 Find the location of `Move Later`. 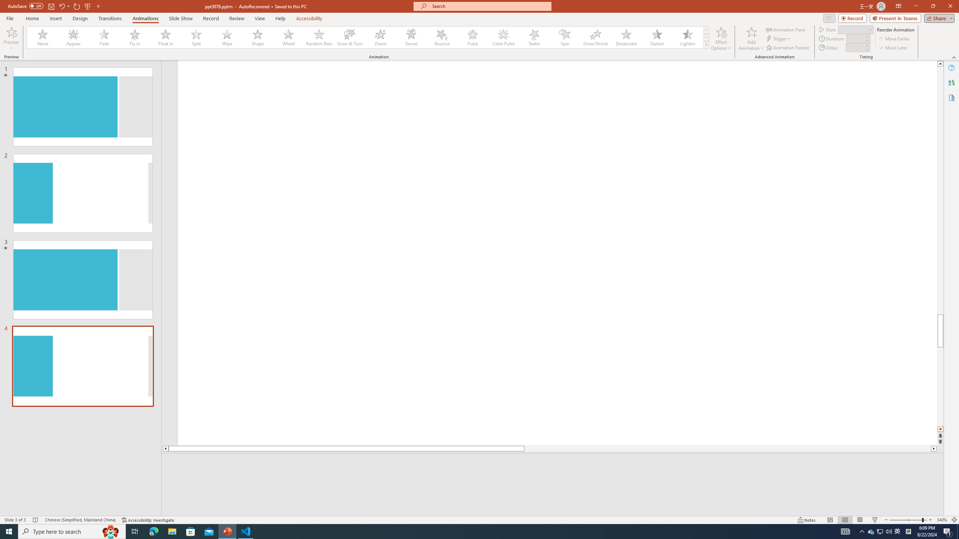

Move Later is located at coordinates (893, 48).